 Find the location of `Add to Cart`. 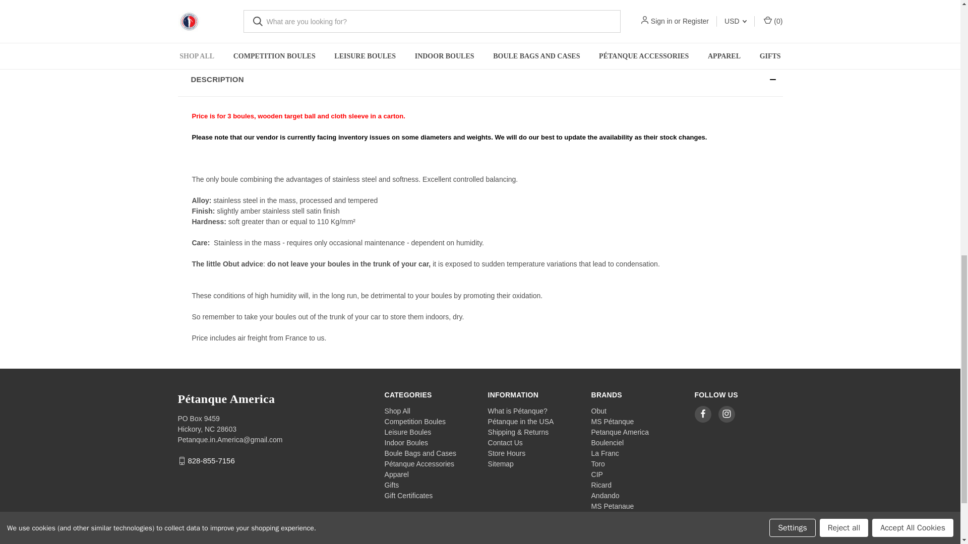

Add to Cart is located at coordinates (592, 6).